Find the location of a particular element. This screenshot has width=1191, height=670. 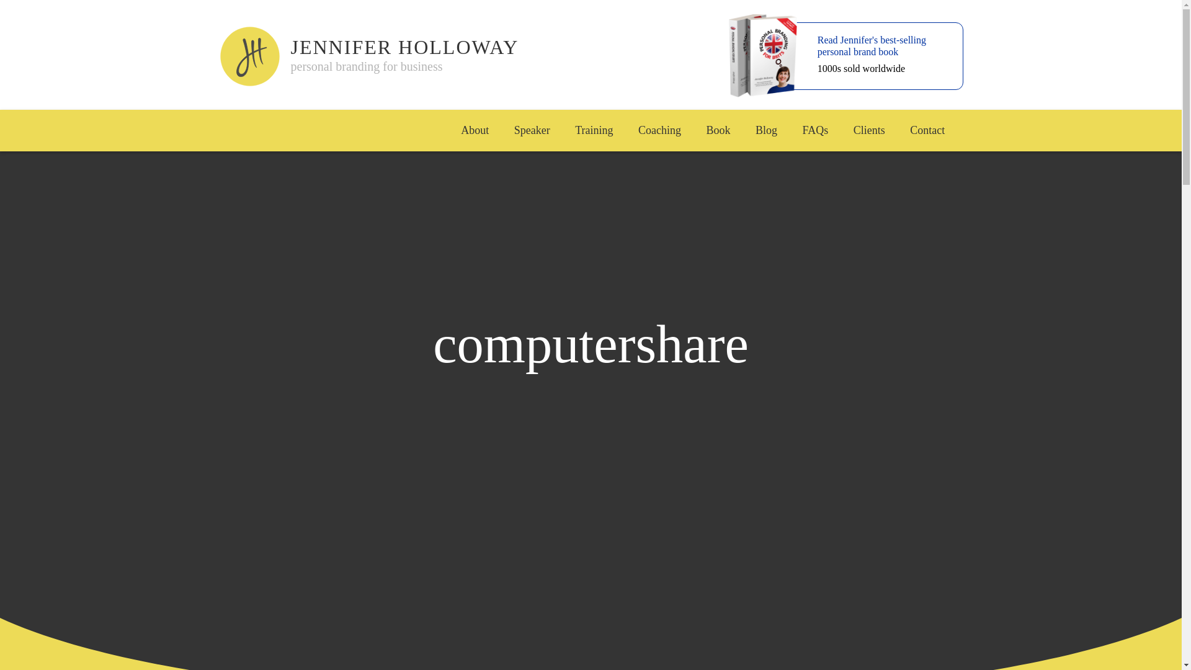

JENNIFER HOLLOWAY is located at coordinates (497, 46).